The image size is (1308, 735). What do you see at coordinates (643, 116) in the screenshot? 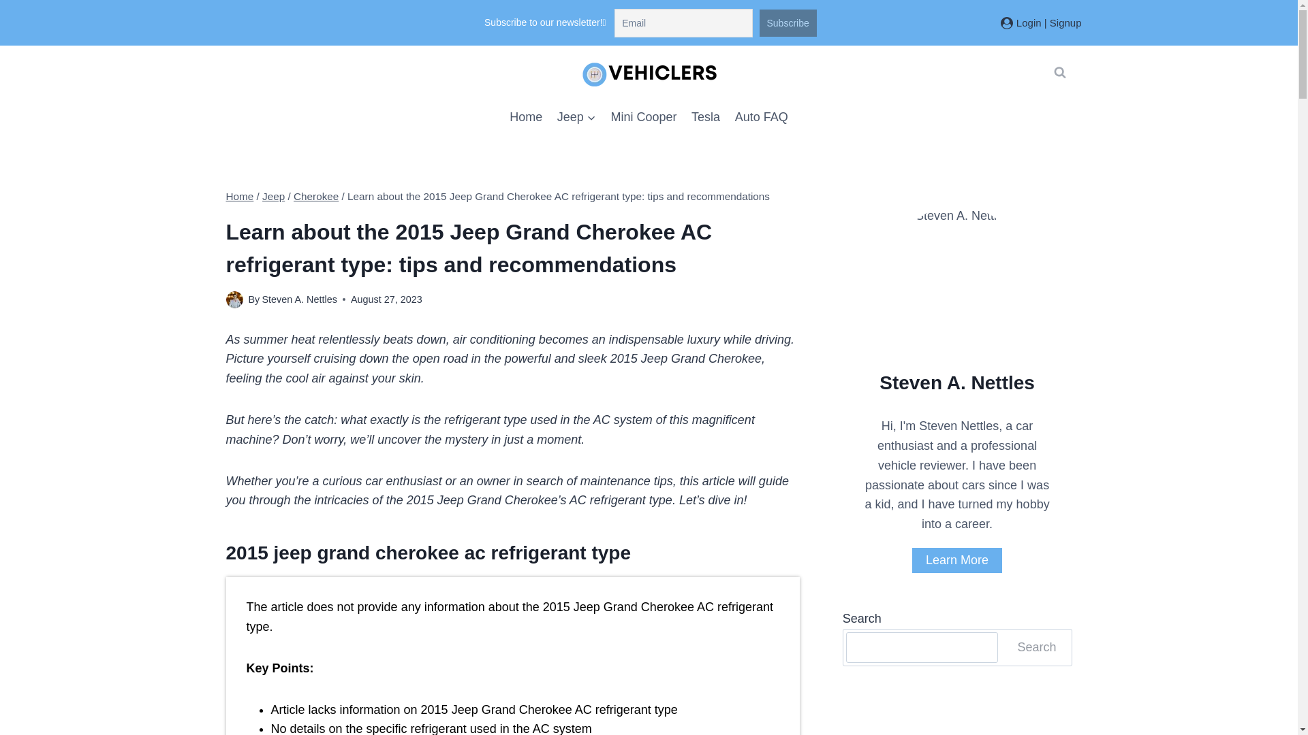
I see `Mini Cooper` at bounding box center [643, 116].